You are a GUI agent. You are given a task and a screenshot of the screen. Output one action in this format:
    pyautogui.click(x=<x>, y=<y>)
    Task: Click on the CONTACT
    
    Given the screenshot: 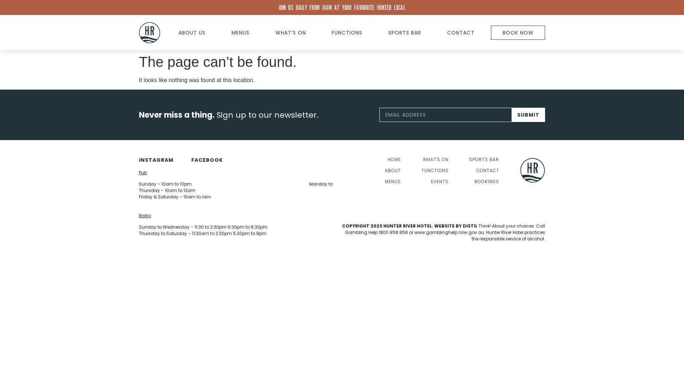 What is the action you would take?
    pyautogui.click(x=461, y=33)
    